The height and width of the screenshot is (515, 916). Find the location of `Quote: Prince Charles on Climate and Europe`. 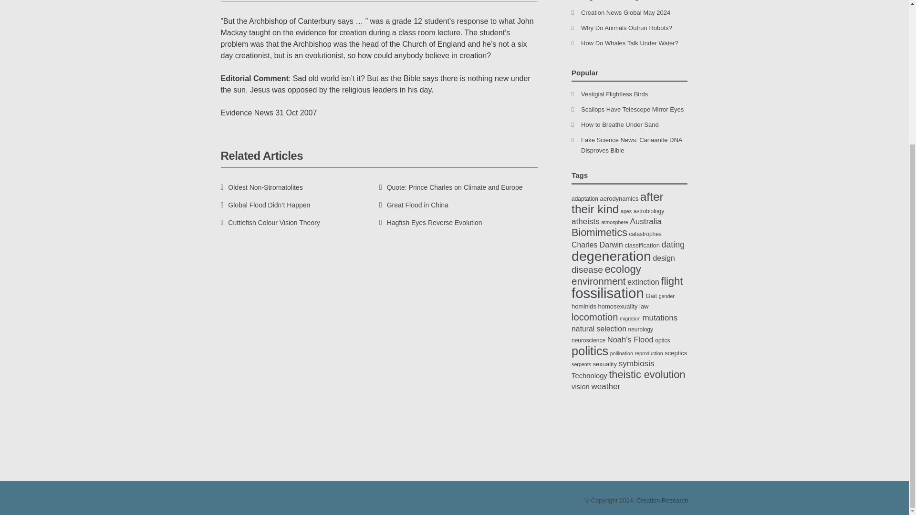

Quote: Prince Charles on Climate and Europe is located at coordinates (451, 187).